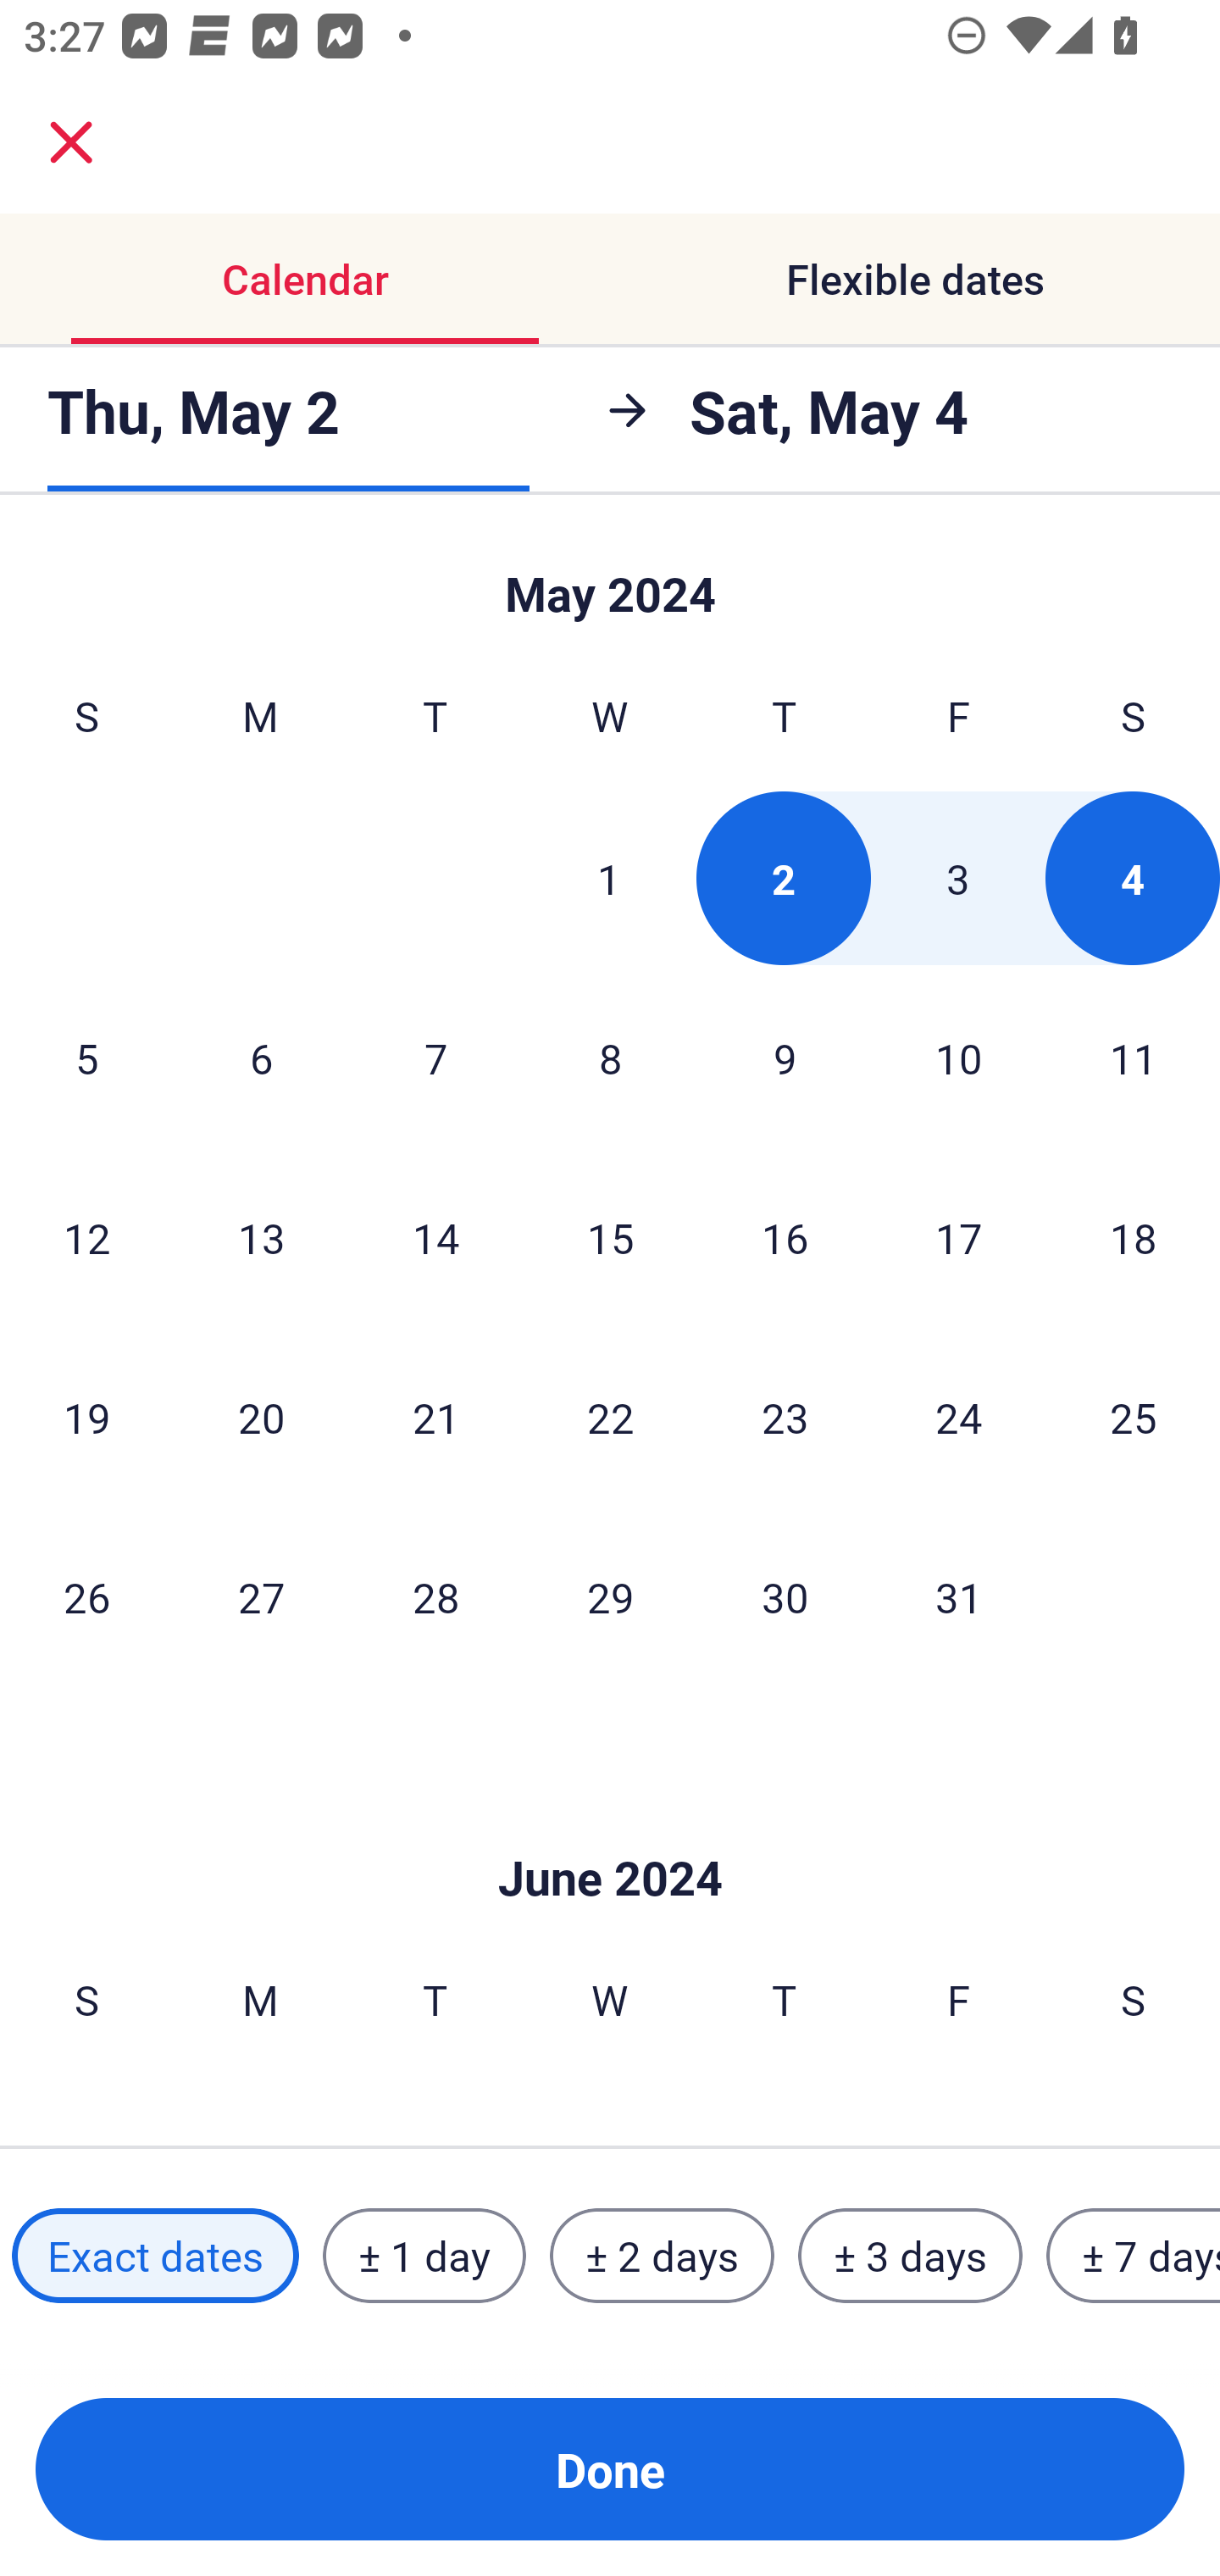 This screenshot has height=2576, width=1220. What do you see at coordinates (609, 878) in the screenshot?
I see `1 Wednesday, May 1, 2024` at bounding box center [609, 878].